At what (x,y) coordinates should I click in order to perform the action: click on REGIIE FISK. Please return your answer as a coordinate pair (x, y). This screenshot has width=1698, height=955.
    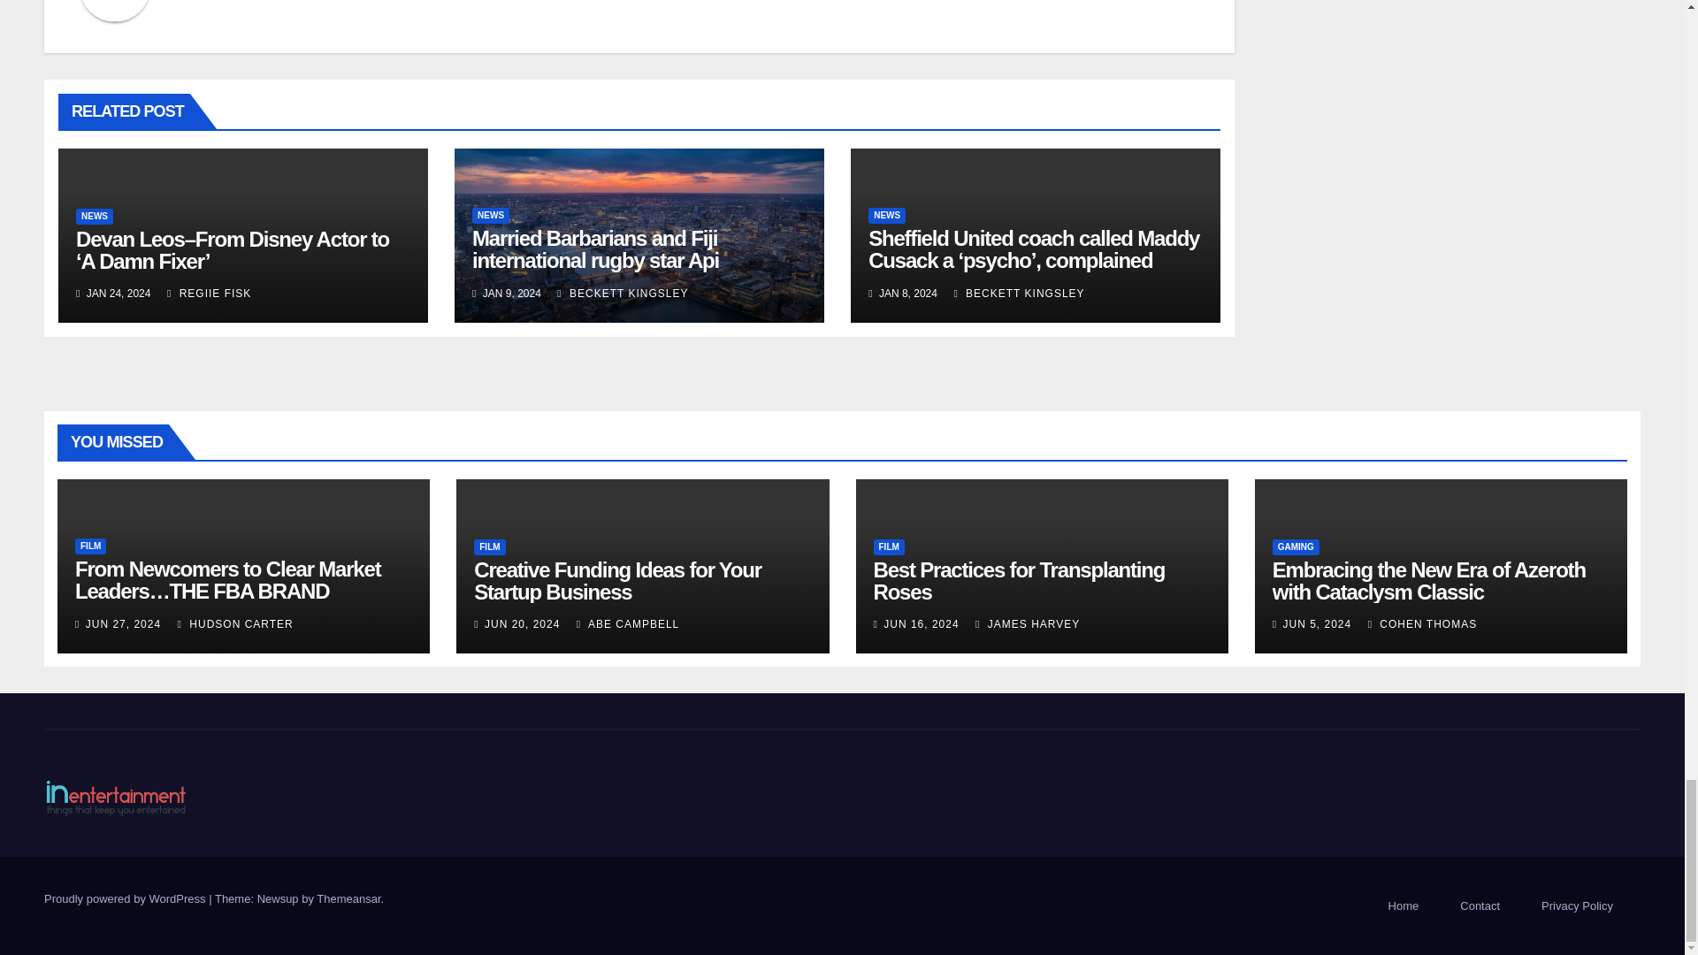
    Looking at the image, I should click on (209, 294).